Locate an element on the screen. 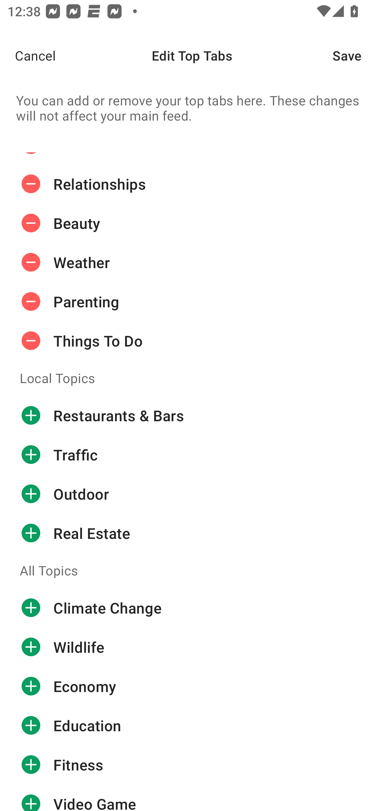  Wildlife is located at coordinates (192, 647).